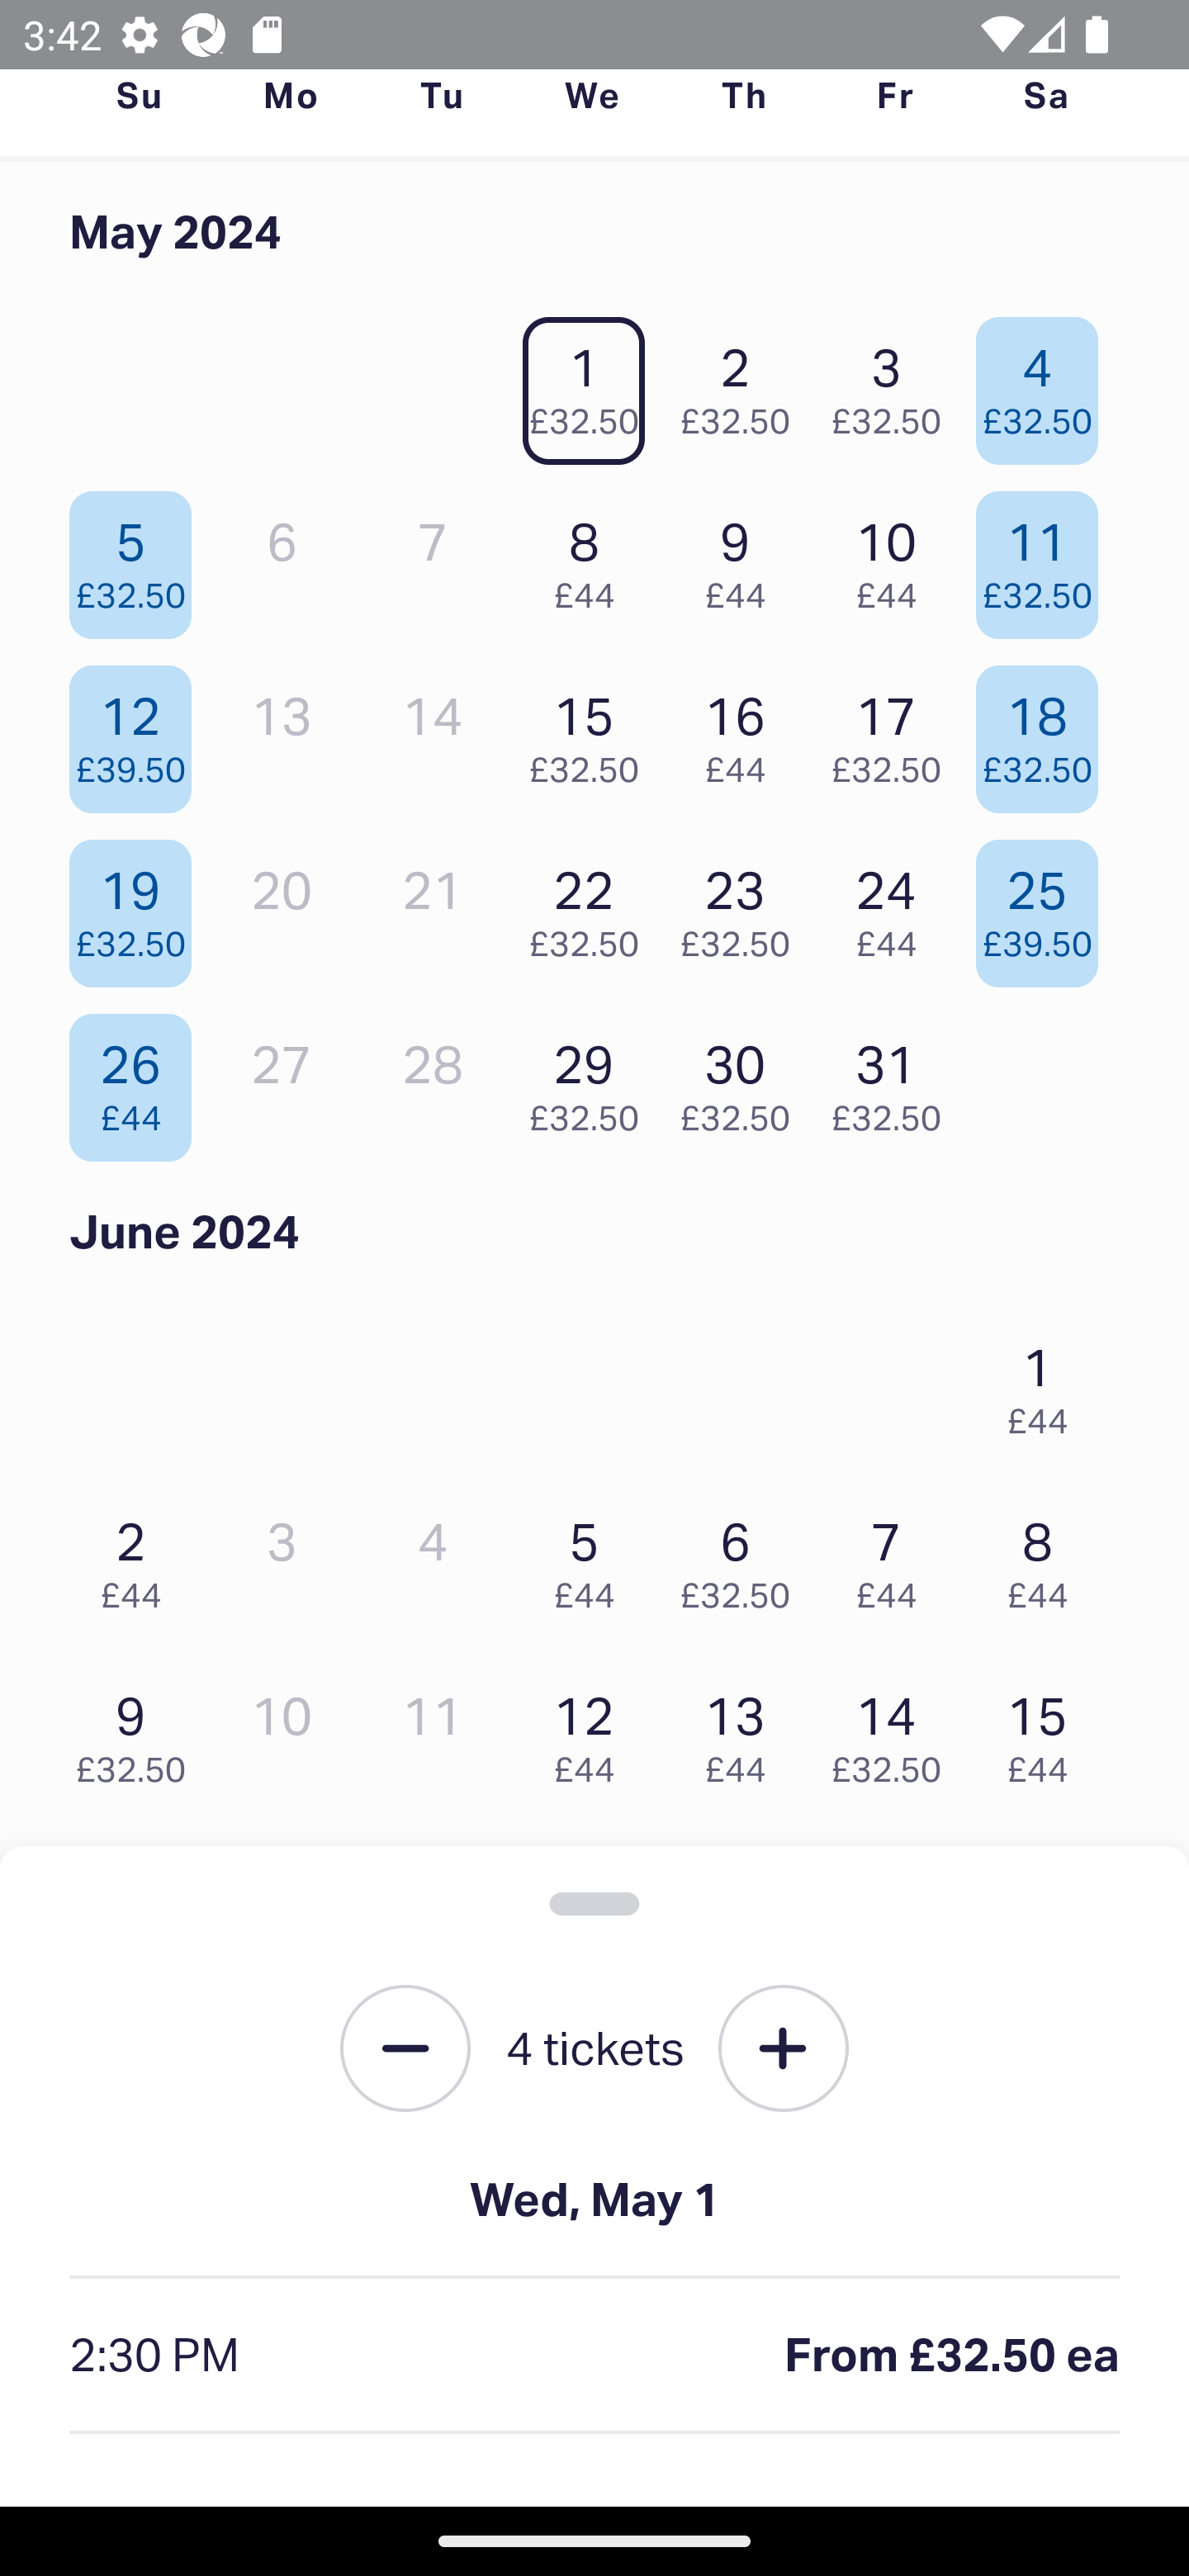 This screenshot has width=1189, height=2576. What do you see at coordinates (1045, 557) in the screenshot?
I see `11 £32.50` at bounding box center [1045, 557].